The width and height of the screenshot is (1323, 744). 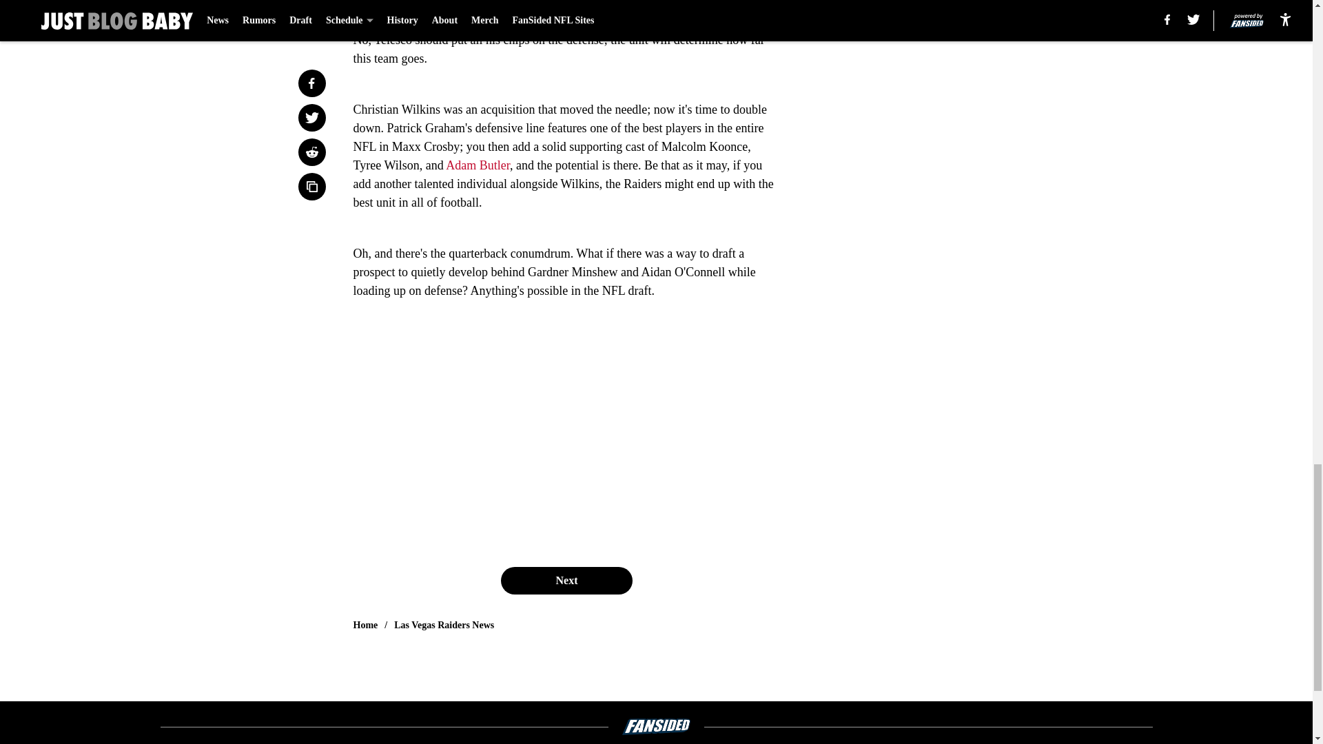 What do you see at coordinates (478, 165) in the screenshot?
I see `Adam Butler` at bounding box center [478, 165].